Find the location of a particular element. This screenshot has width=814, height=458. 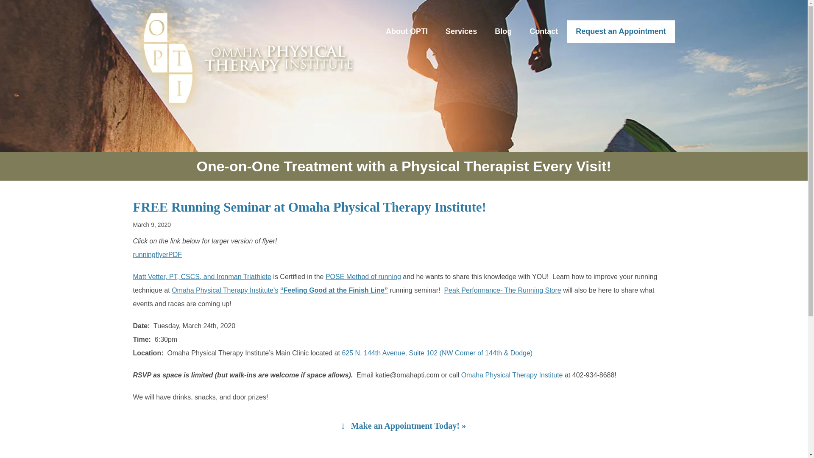

About OPTI is located at coordinates (406, 31).